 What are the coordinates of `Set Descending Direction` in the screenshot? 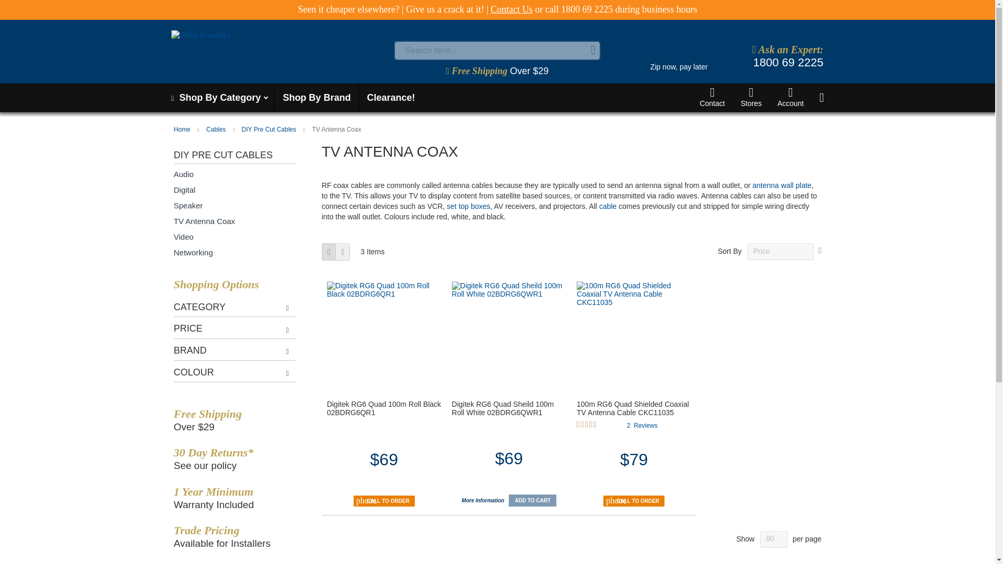 It's located at (820, 251).